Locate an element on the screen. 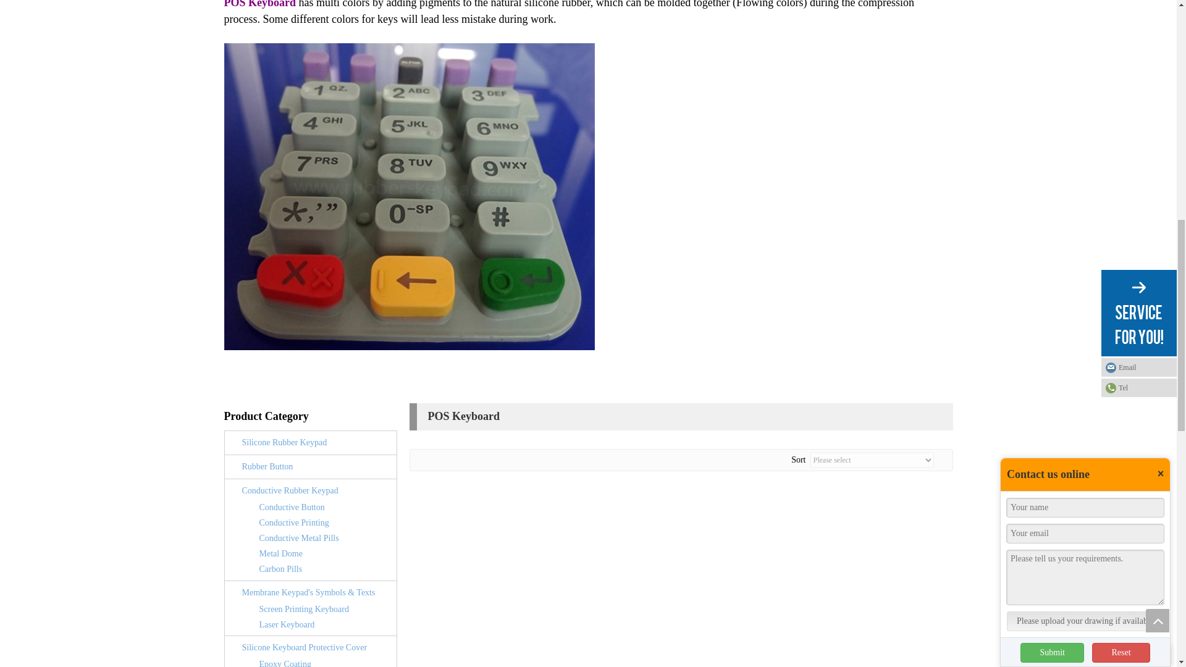 Image resolution: width=1186 pixels, height=667 pixels. Carbon Pills is located at coordinates (280, 569).